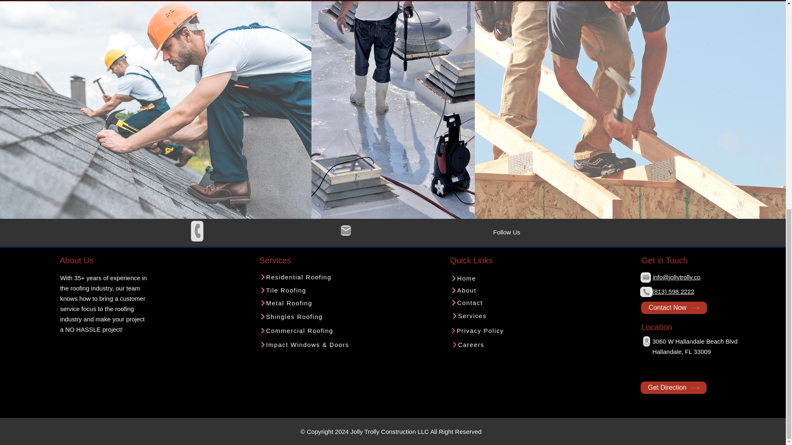 This screenshot has width=792, height=445. Describe the element at coordinates (496, 330) in the screenshot. I see `Privacy Policy` at that location.